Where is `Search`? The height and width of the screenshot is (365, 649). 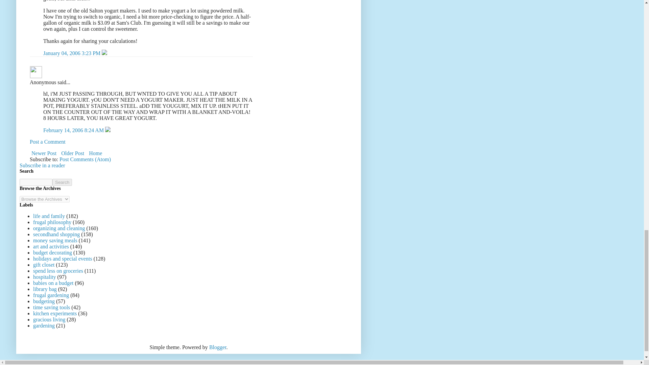
Search is located at coordinates (62, 182).